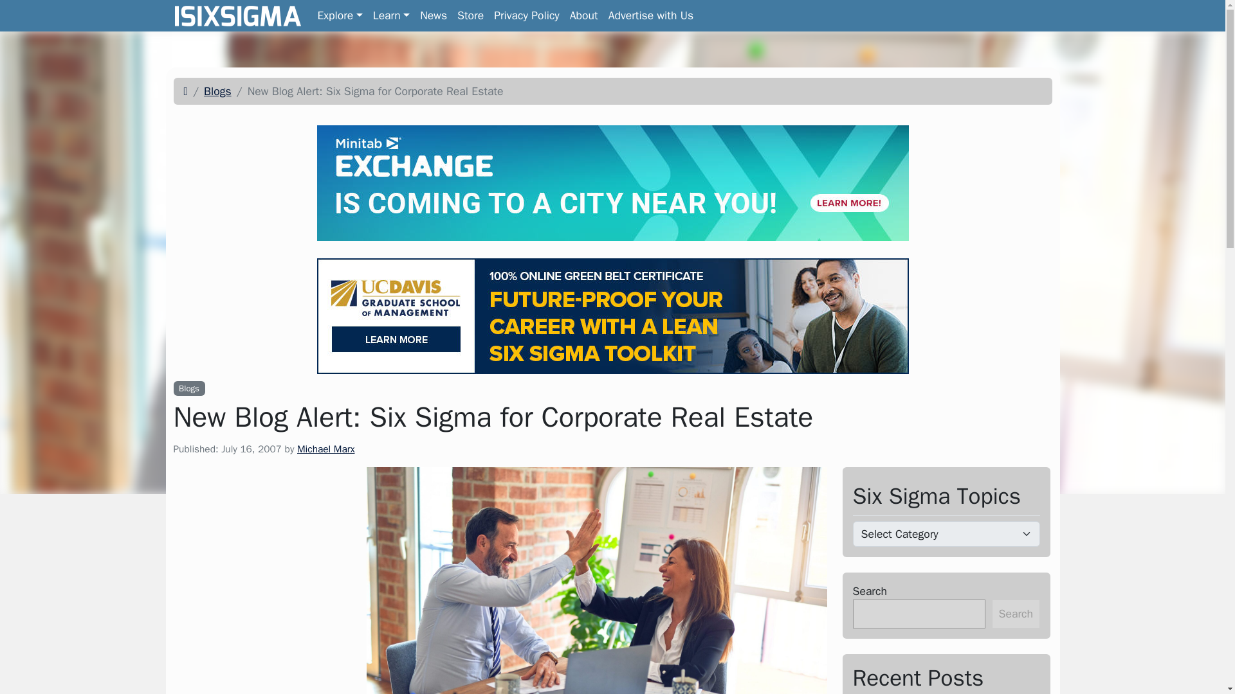 This screenshot has width=1235, height=694. What do you see at coordinates (340, 15) in the screenshot?
I see `Explore` at bounding box center [340, 15].